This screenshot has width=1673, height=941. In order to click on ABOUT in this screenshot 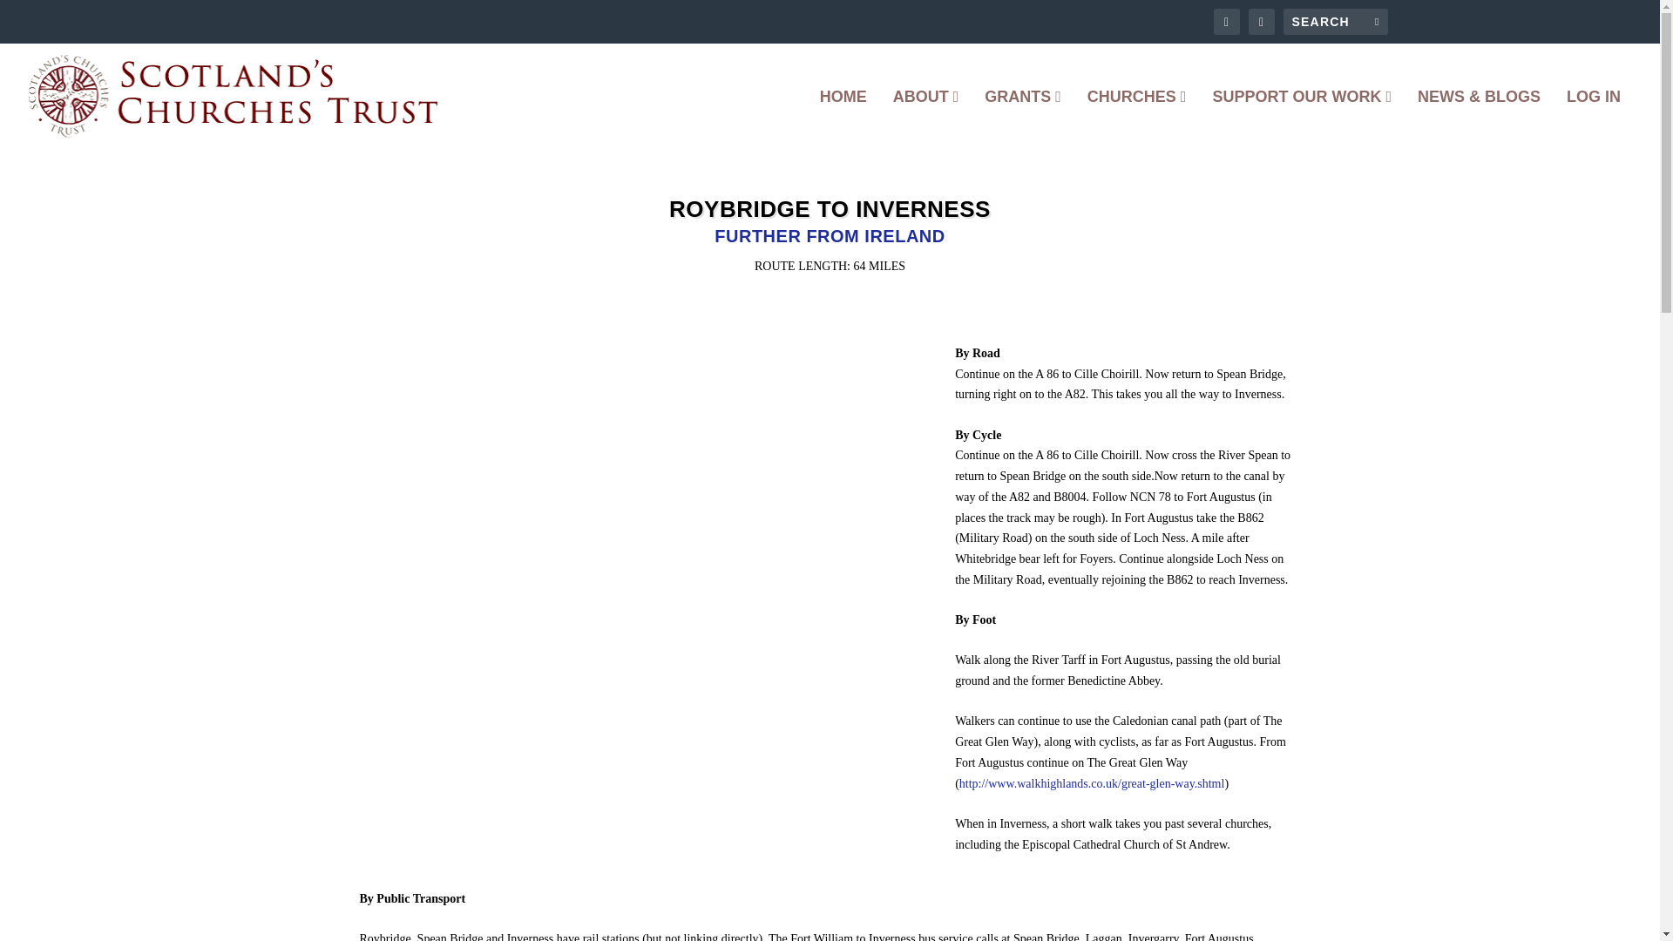, I will do `click(925, 118)`.